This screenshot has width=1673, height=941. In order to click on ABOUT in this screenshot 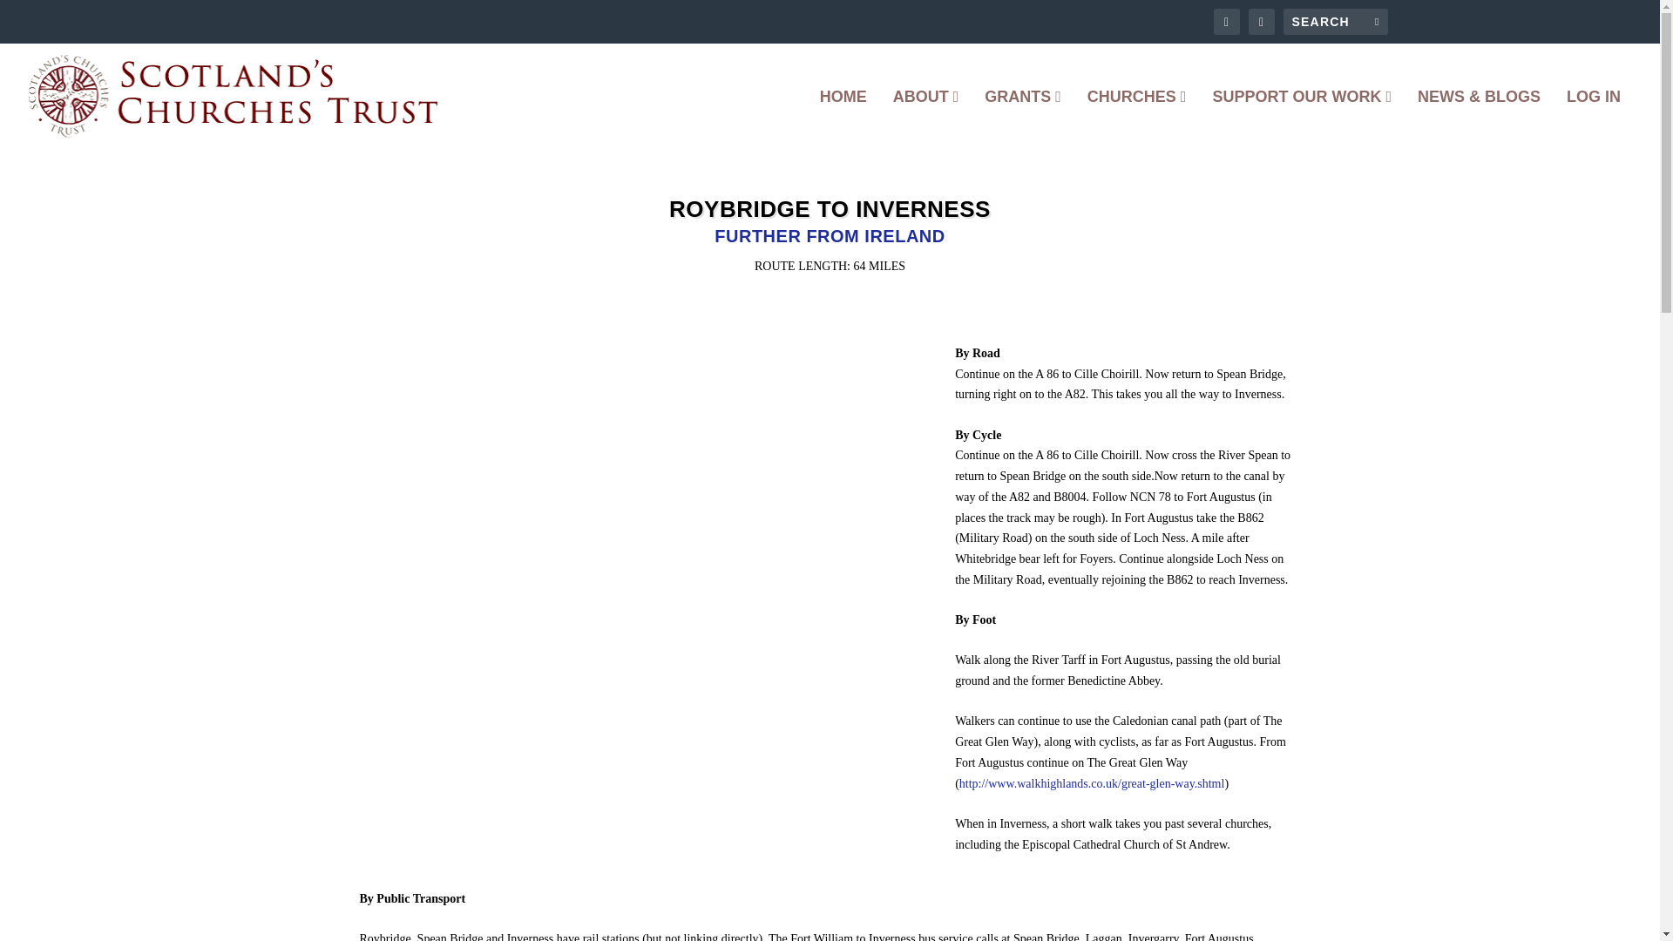, I will do `click(925, 118)`.